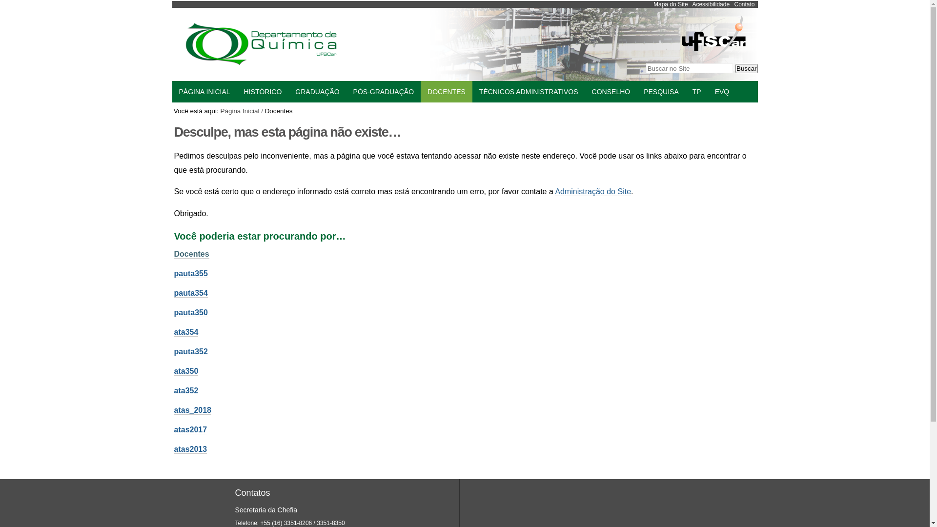  Describe the element at coordinates (690, 68) in the screenshot. I see `Buscar no Site` at that location.